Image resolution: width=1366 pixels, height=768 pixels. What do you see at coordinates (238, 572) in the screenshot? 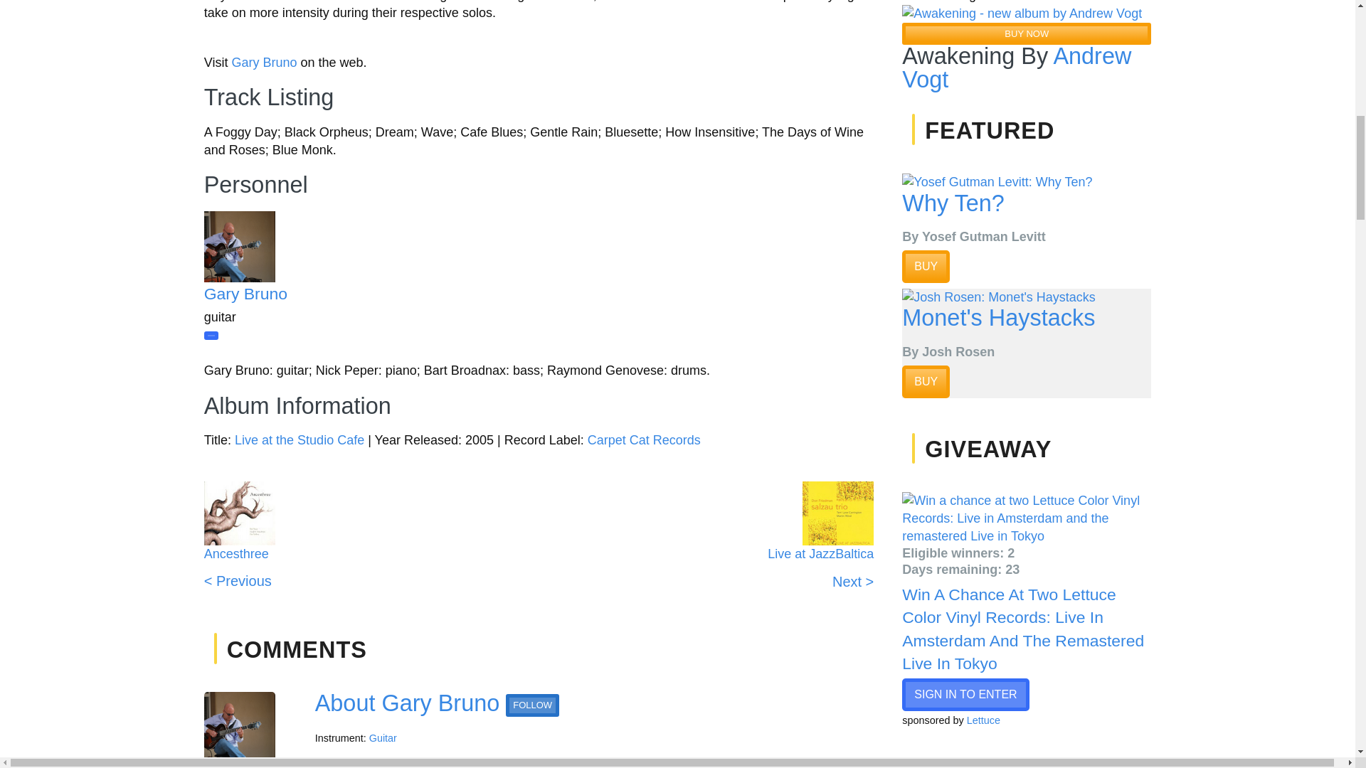
I see `Return to previous article` at bounding box center [238, 572].